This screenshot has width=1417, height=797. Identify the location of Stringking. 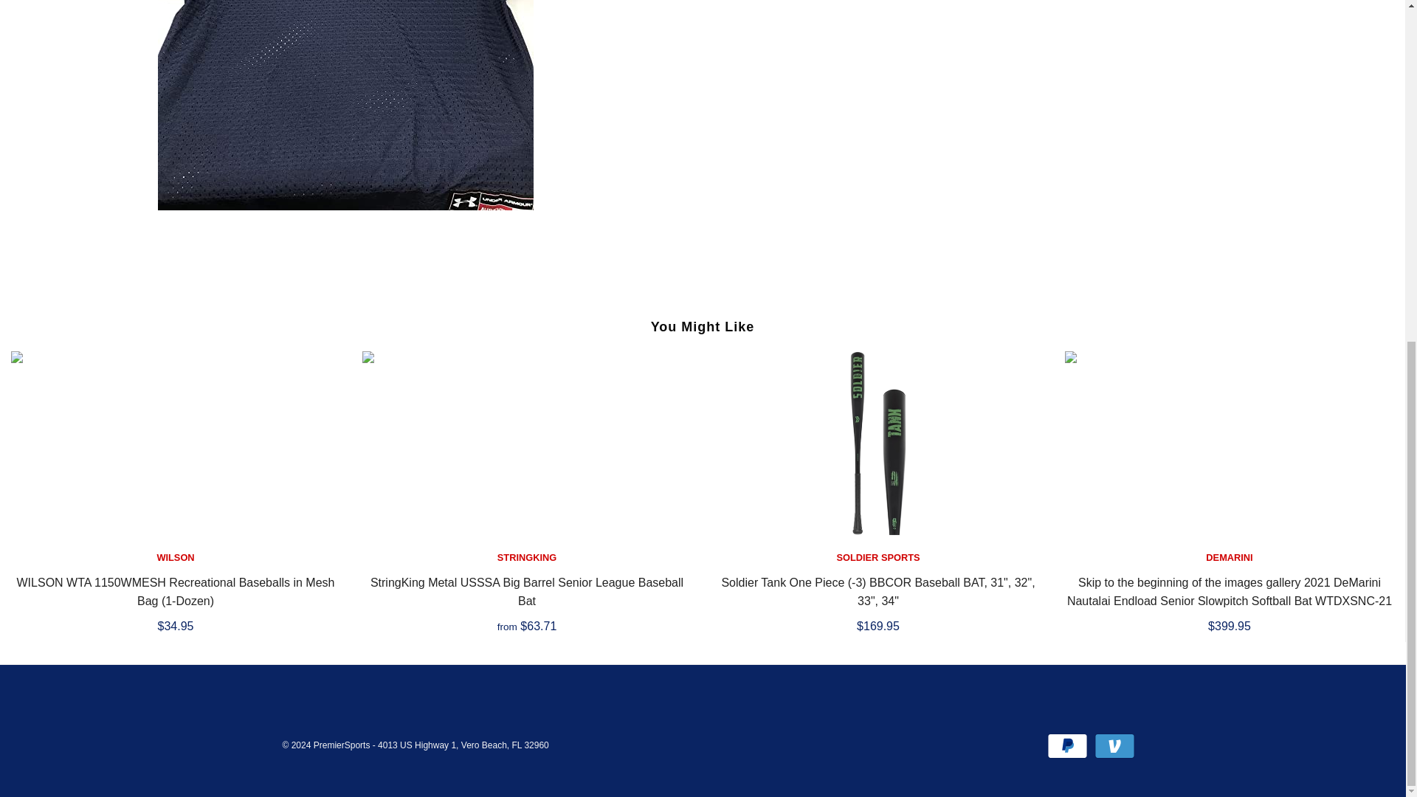
(527, 557).